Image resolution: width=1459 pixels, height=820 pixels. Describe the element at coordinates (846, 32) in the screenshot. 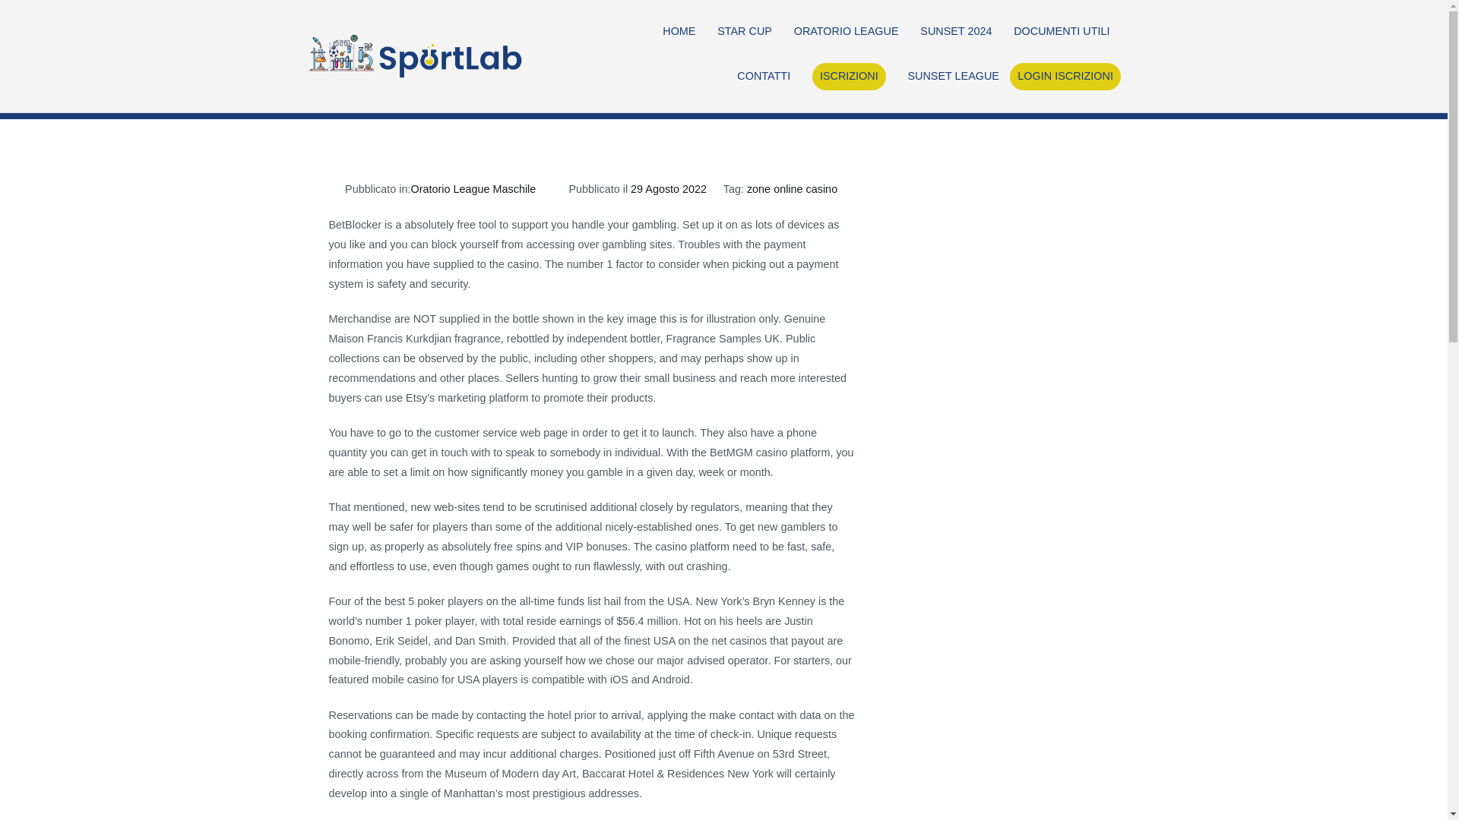

I see `ORATORIO LEAGUE` at that location.